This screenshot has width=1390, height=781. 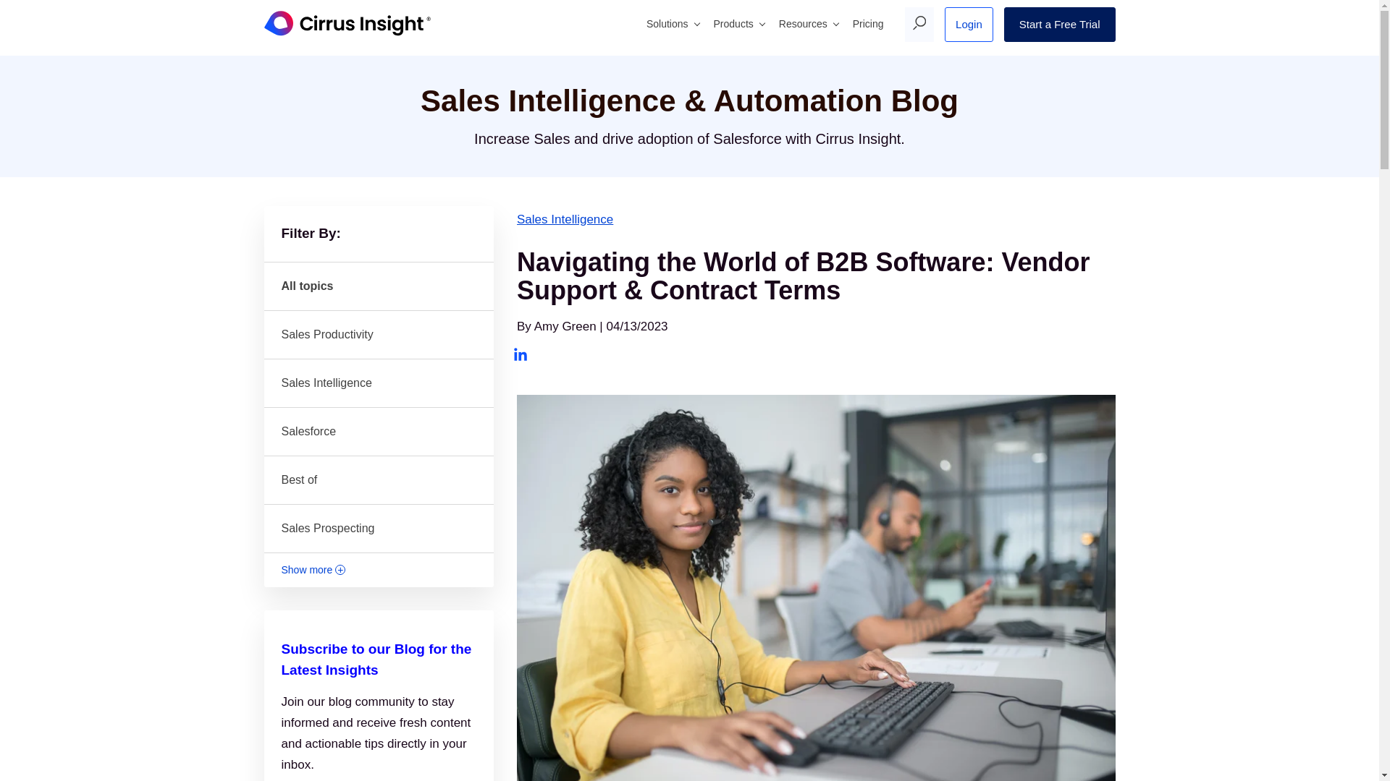 I want to click on Resources, so click(x=808, y=25).